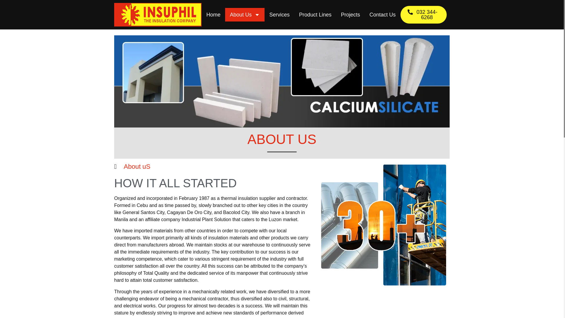 This screenshot has width=565, height=318. What do you see at coordinates (315, 15) in the screenshot?
I see `Product Lines` at bounding box center [315, 15].